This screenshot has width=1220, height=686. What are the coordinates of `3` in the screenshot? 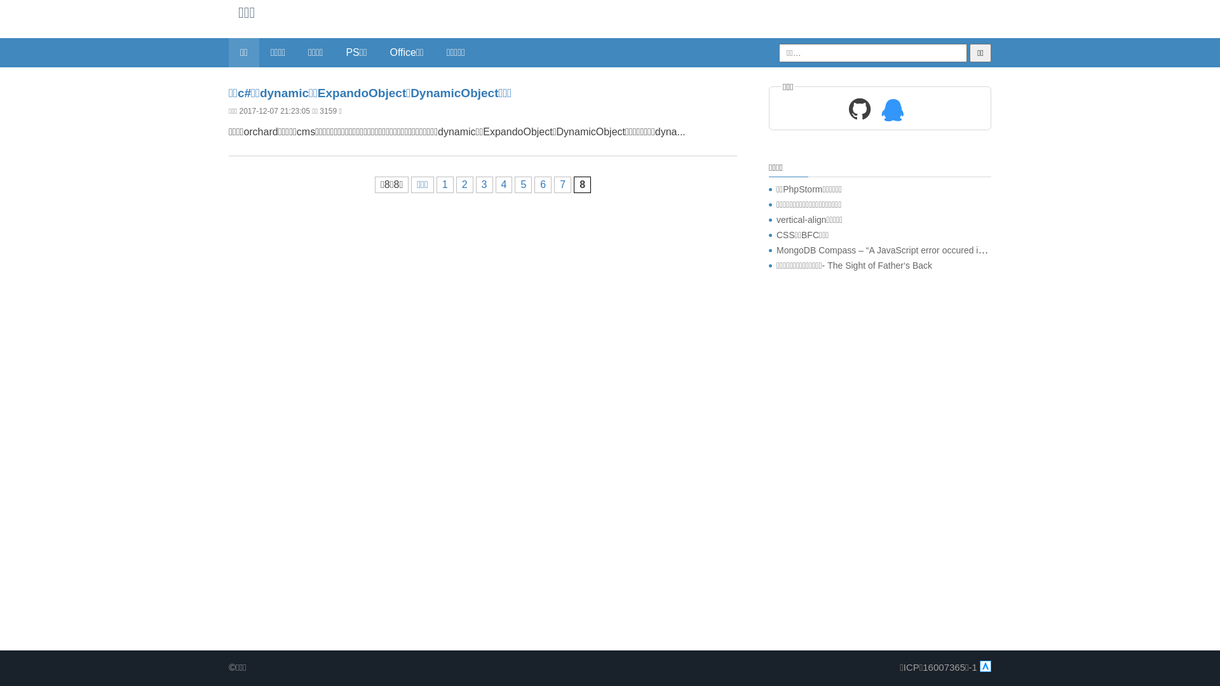 It's located at (484, 185).